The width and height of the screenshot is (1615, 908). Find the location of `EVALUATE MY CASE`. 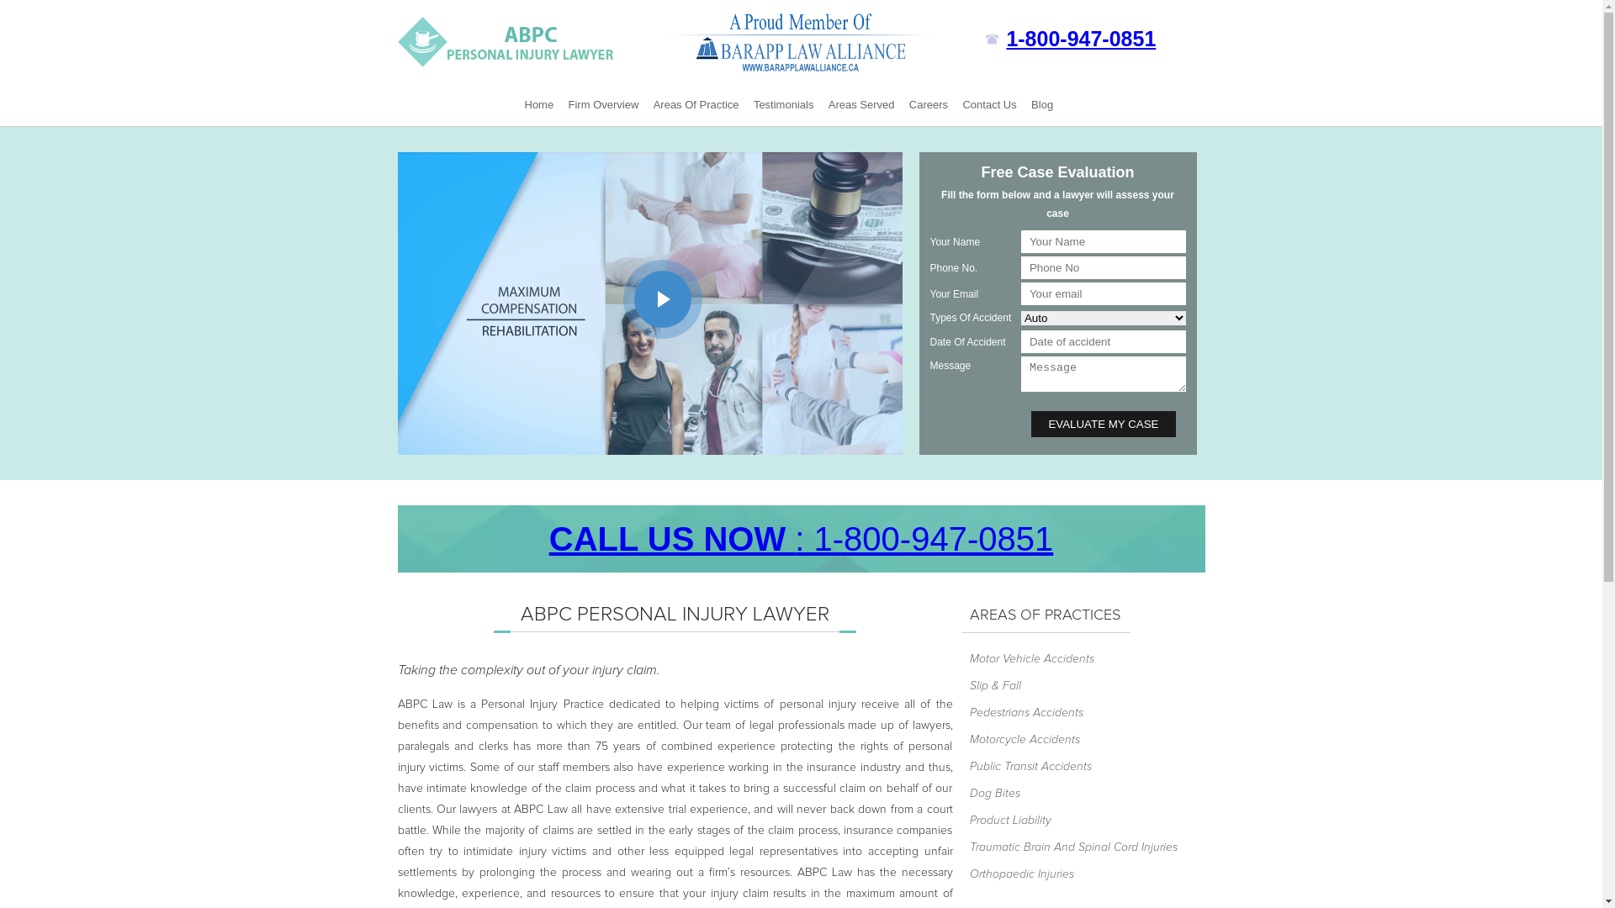

EVALUATE MY CASE is located at coordinates (1104, 424).